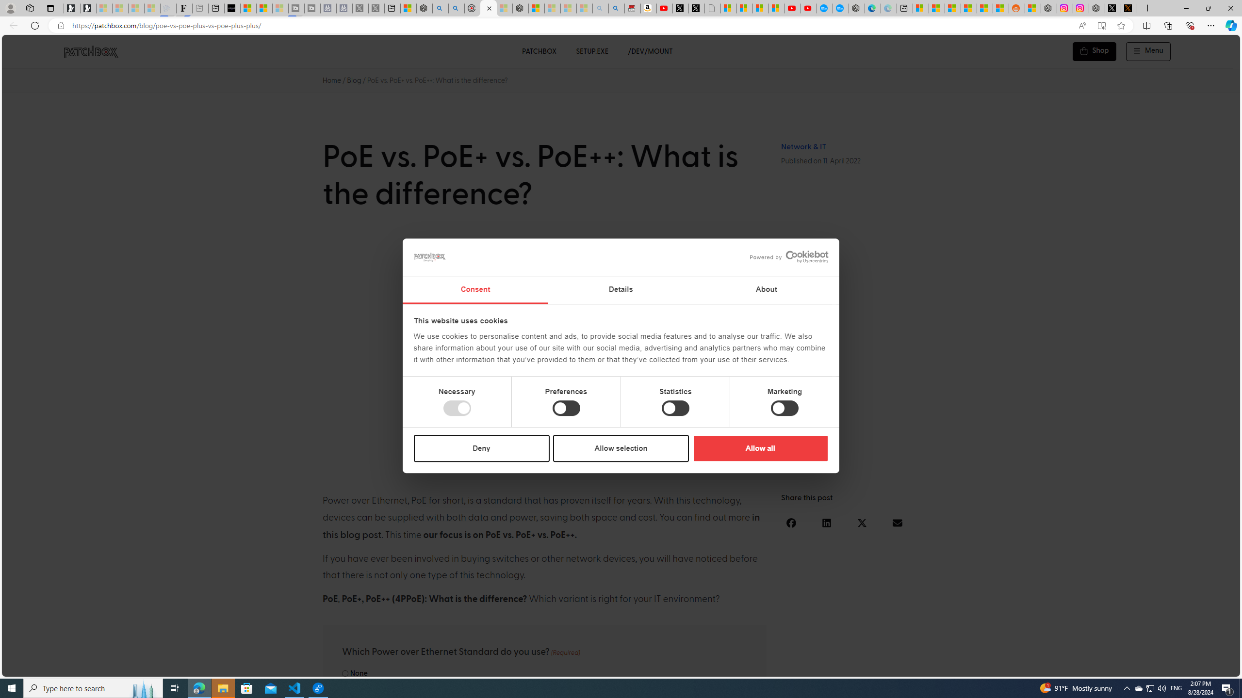 The image size is (1242, 698). What do you see at coordinates (456, 8) in the screenshot?
I see `poe ++ standard - Search` at bounding box center [456, 8].